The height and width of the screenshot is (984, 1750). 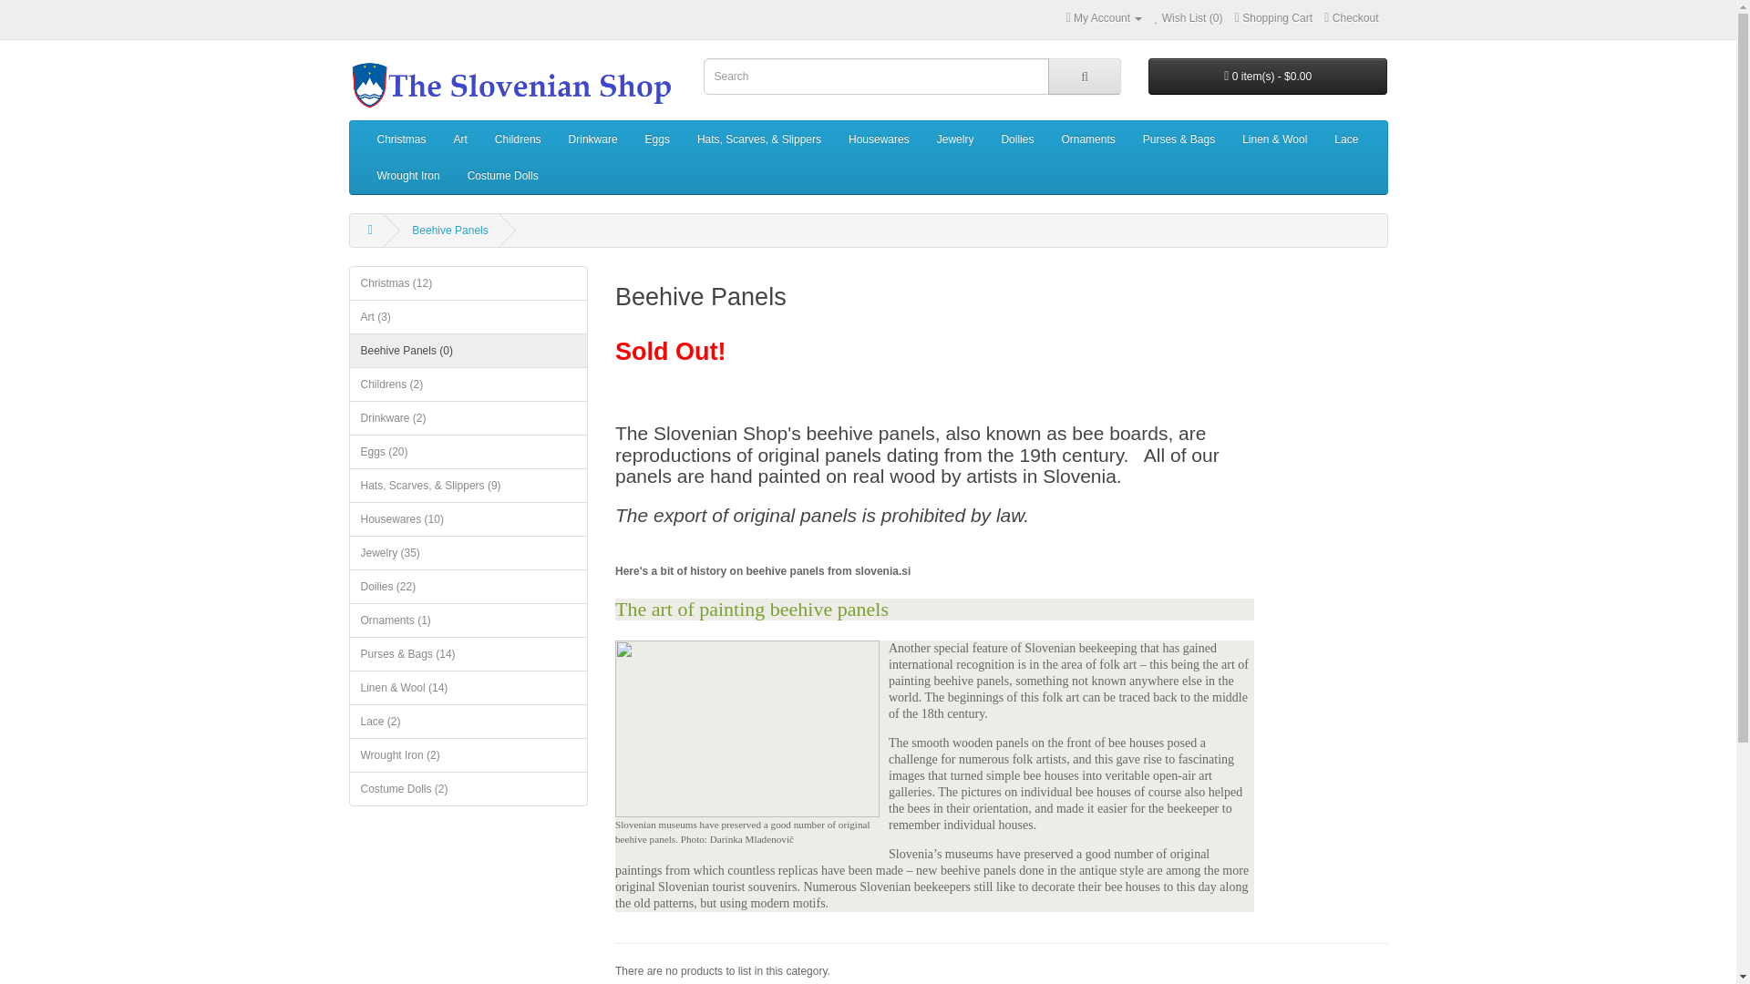 What do you see at coordinates (518, 138) in the screenshot?
I see `Childrens` at bounding box center [518, 138].